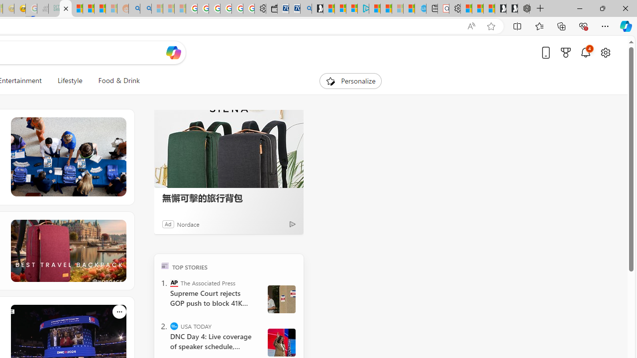  What do you see at coordinates (174, 282) in the screenshot?
I see `The Associated Press` at bounding box center [174, 282].